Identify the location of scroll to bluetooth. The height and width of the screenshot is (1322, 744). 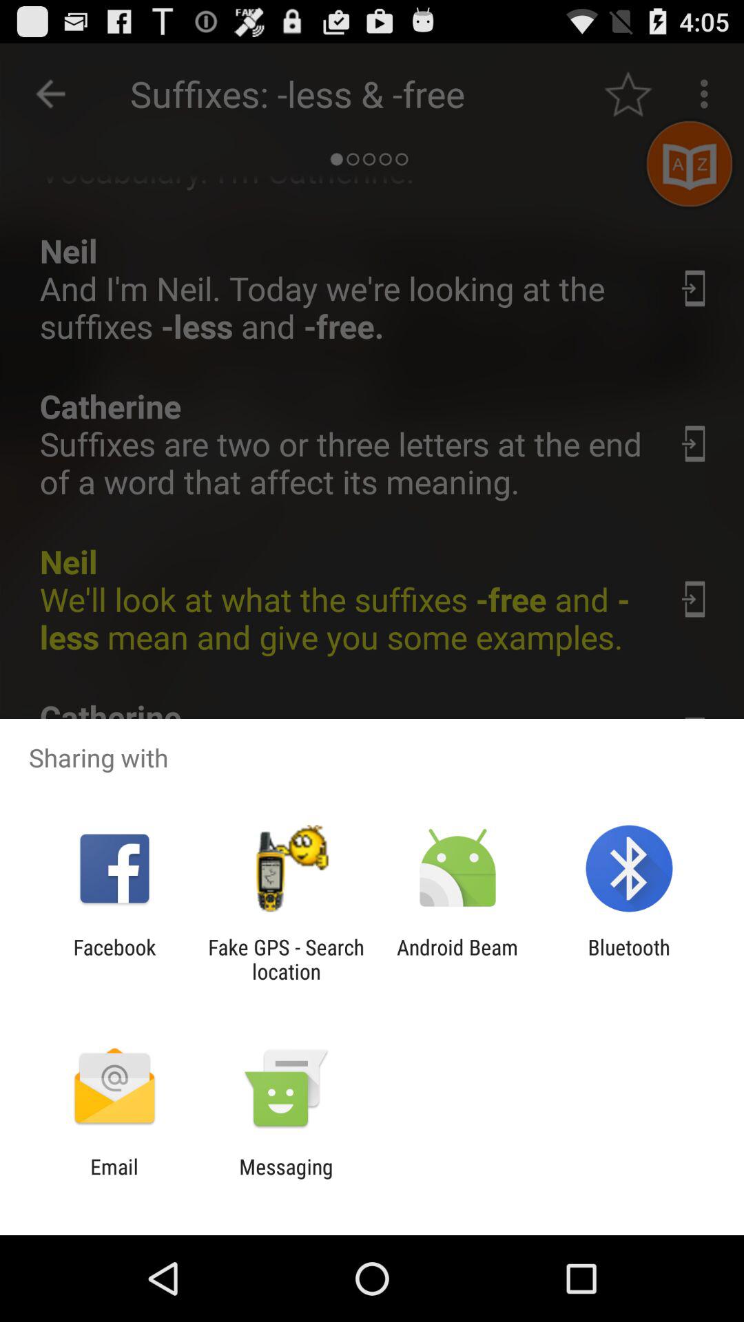
(628, 959).